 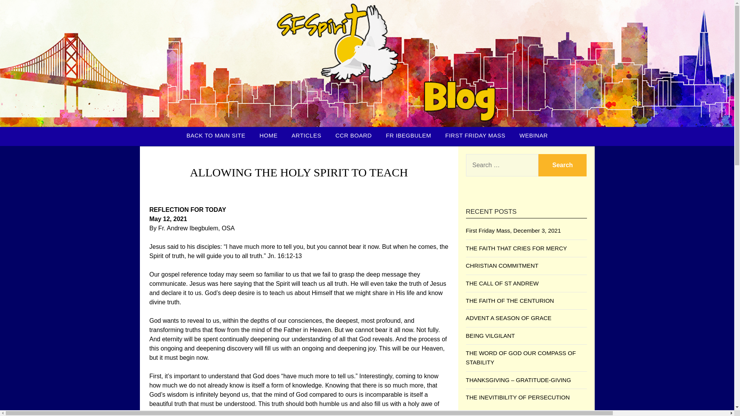 I want to click on THE FAITH OF THE CENTURION, so click(x=510, y=300).